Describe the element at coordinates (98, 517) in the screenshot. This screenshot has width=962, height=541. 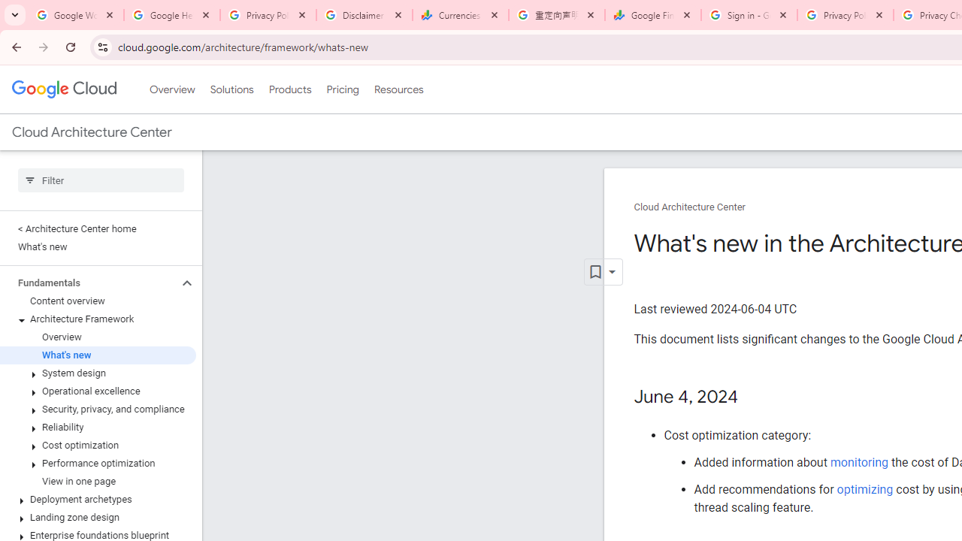
I see `Landing zone design` at that location.